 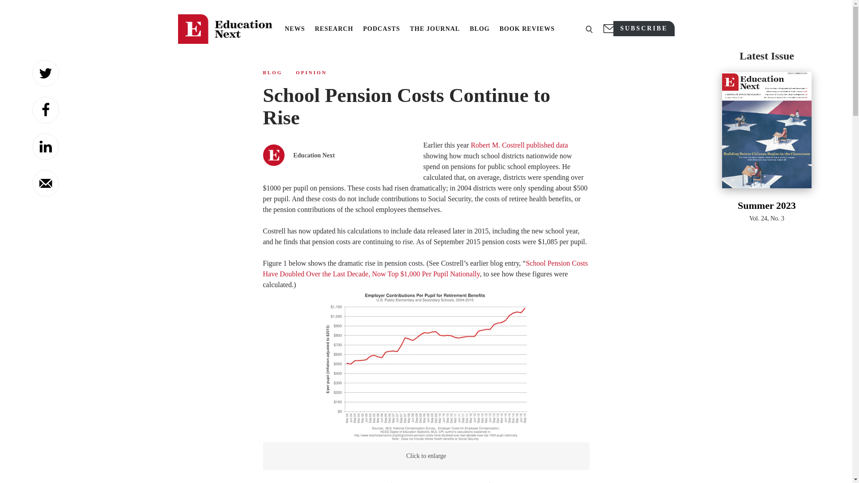 I want to click on RESEARCH, so click(x=334, y=29).